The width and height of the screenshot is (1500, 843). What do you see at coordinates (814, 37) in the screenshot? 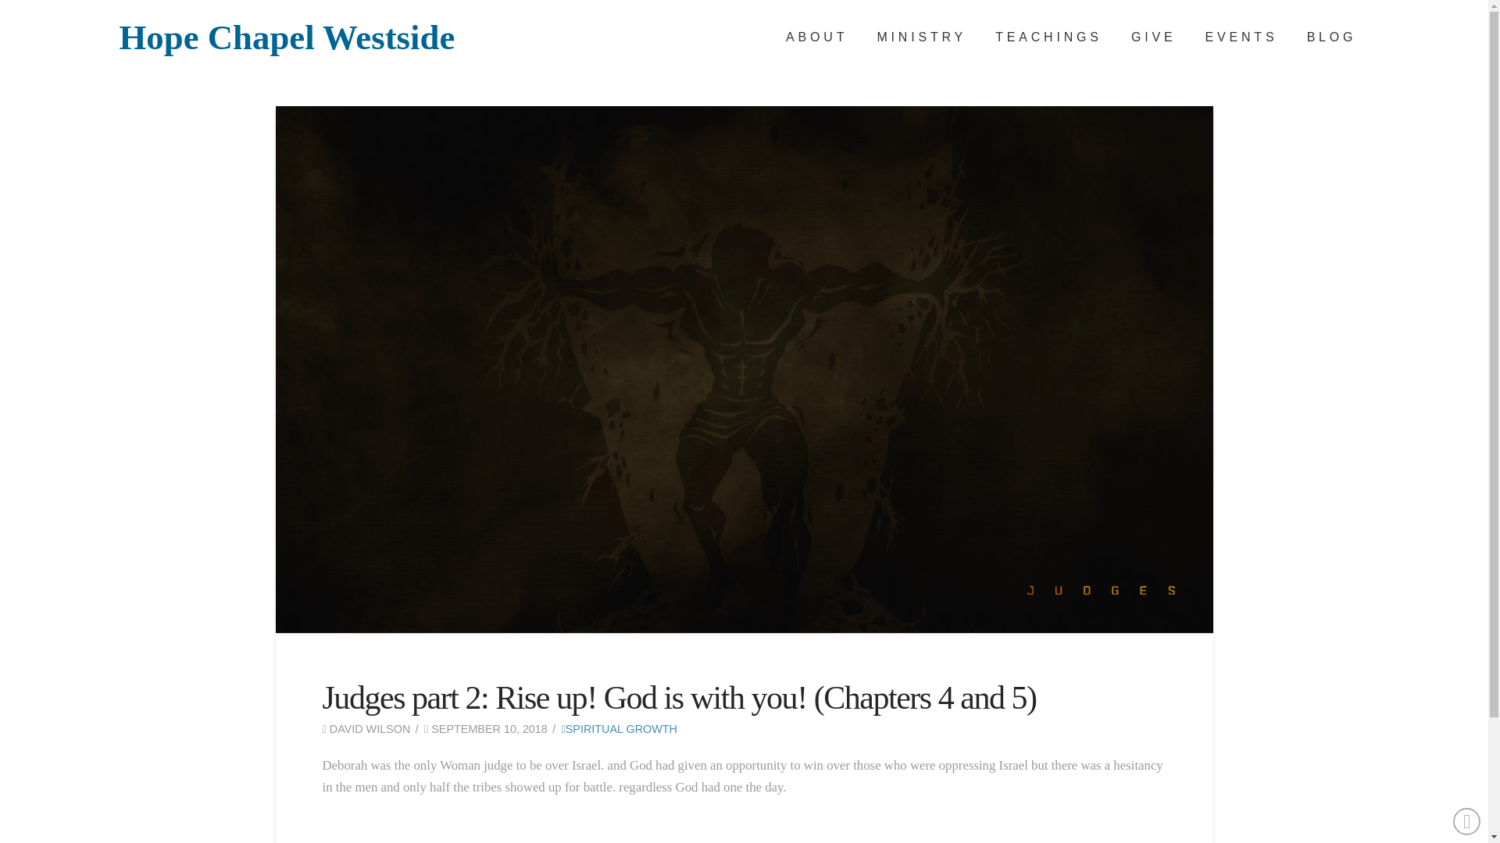
I see `ABOUT` at bounding box center [814, 37].